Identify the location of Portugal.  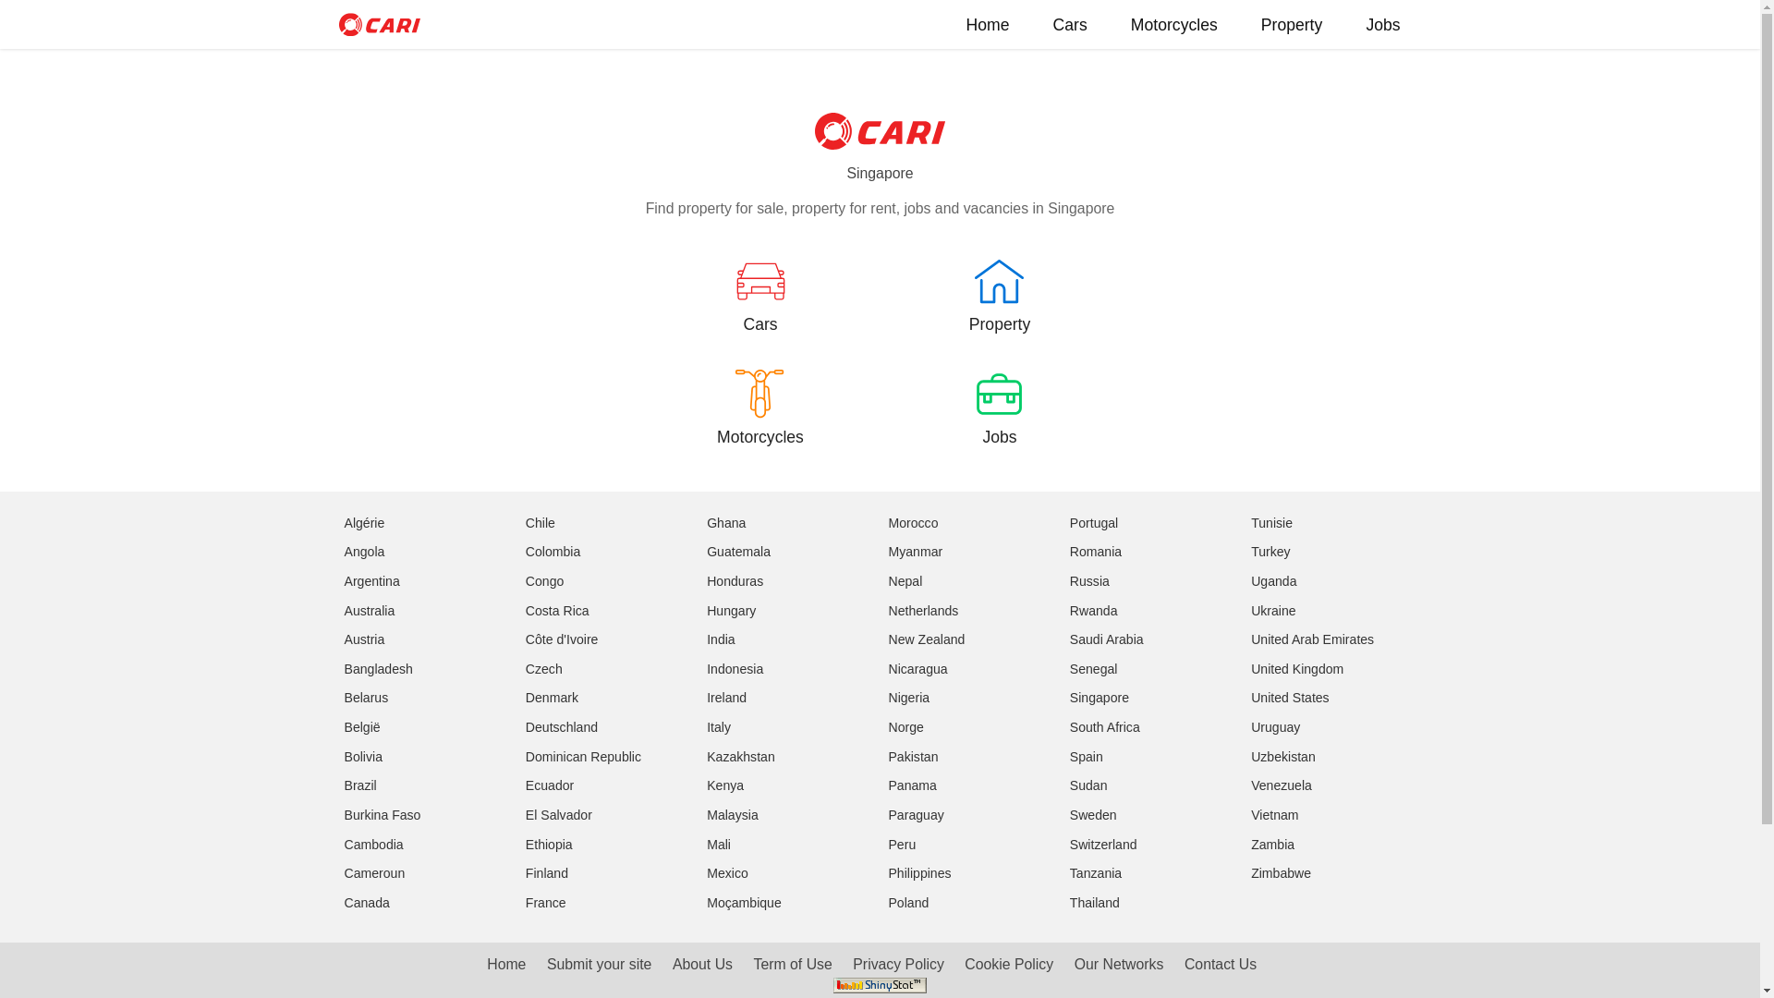
(1094, 523).